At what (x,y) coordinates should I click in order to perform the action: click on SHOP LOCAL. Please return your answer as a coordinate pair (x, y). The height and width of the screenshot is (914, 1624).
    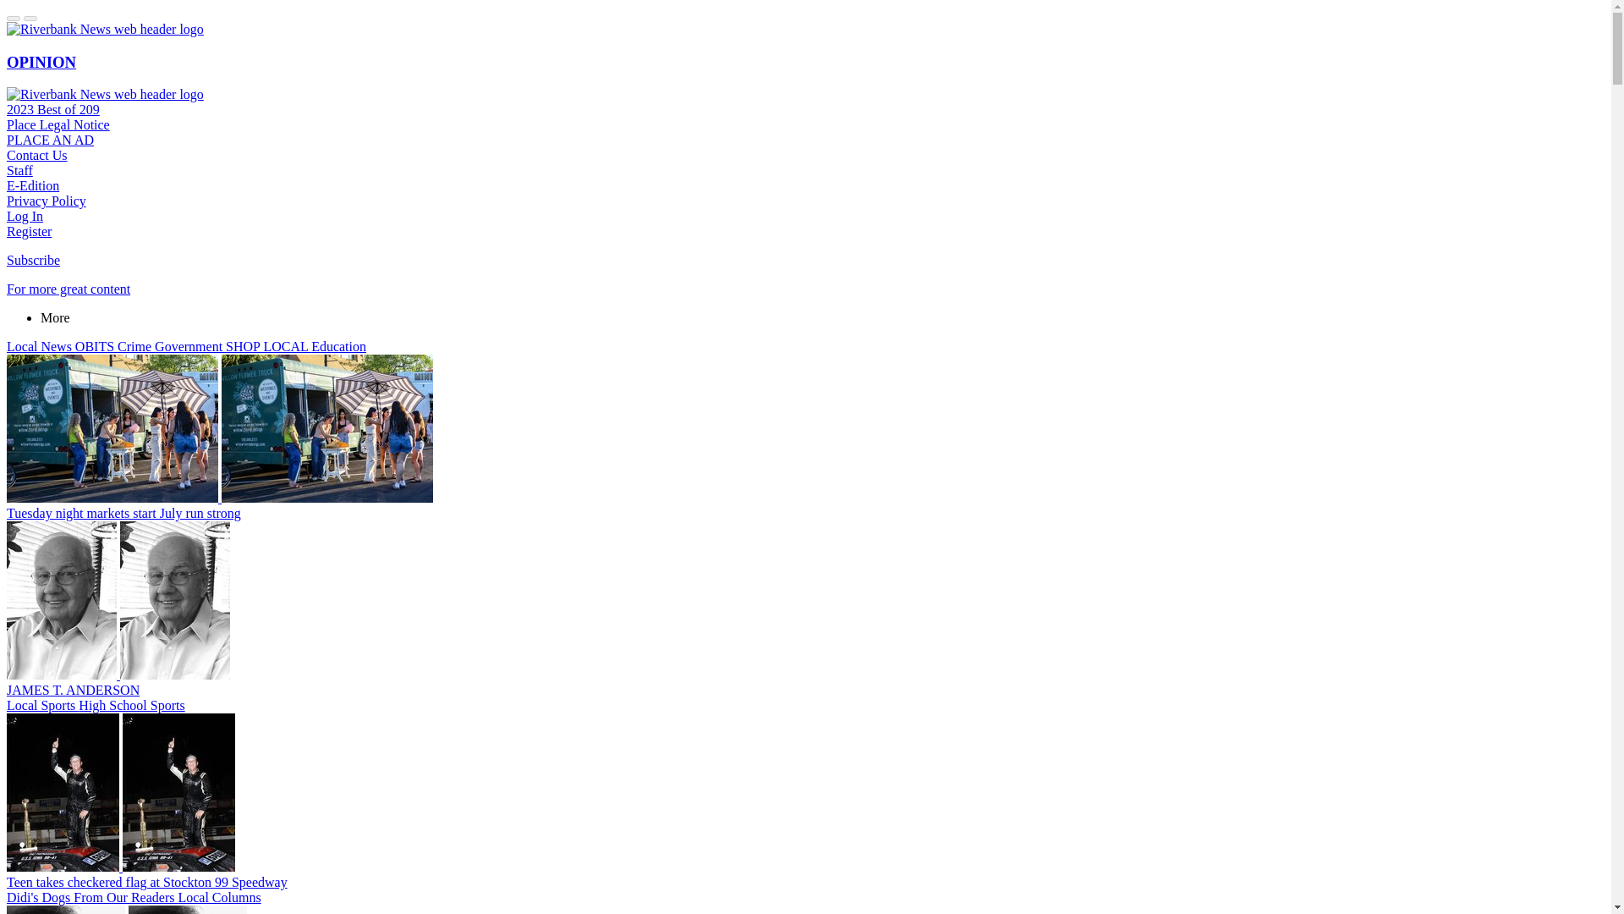
    Looking at the image, I should click on (268, 345).